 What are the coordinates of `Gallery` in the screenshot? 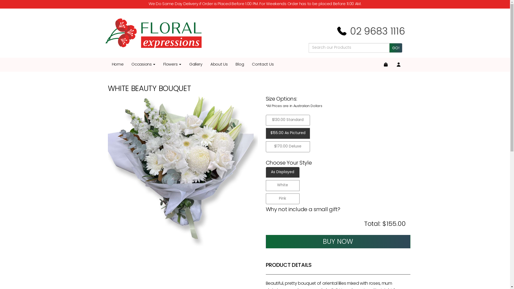 It's located at (196, 65).